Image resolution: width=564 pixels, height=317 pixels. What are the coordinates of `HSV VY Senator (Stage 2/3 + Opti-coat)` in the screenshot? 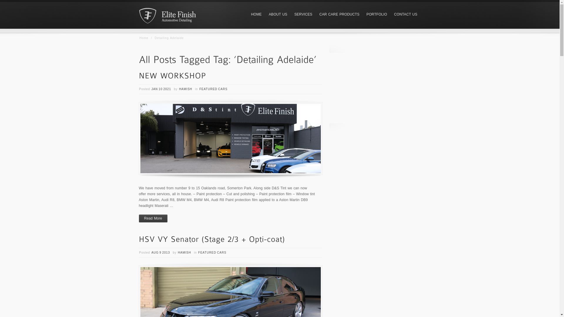 It's located at (212, 238).